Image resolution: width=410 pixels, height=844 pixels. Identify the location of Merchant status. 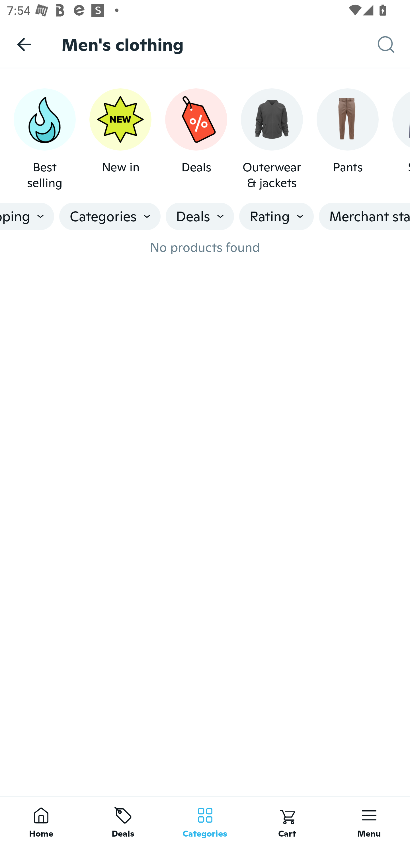
(364, 216).